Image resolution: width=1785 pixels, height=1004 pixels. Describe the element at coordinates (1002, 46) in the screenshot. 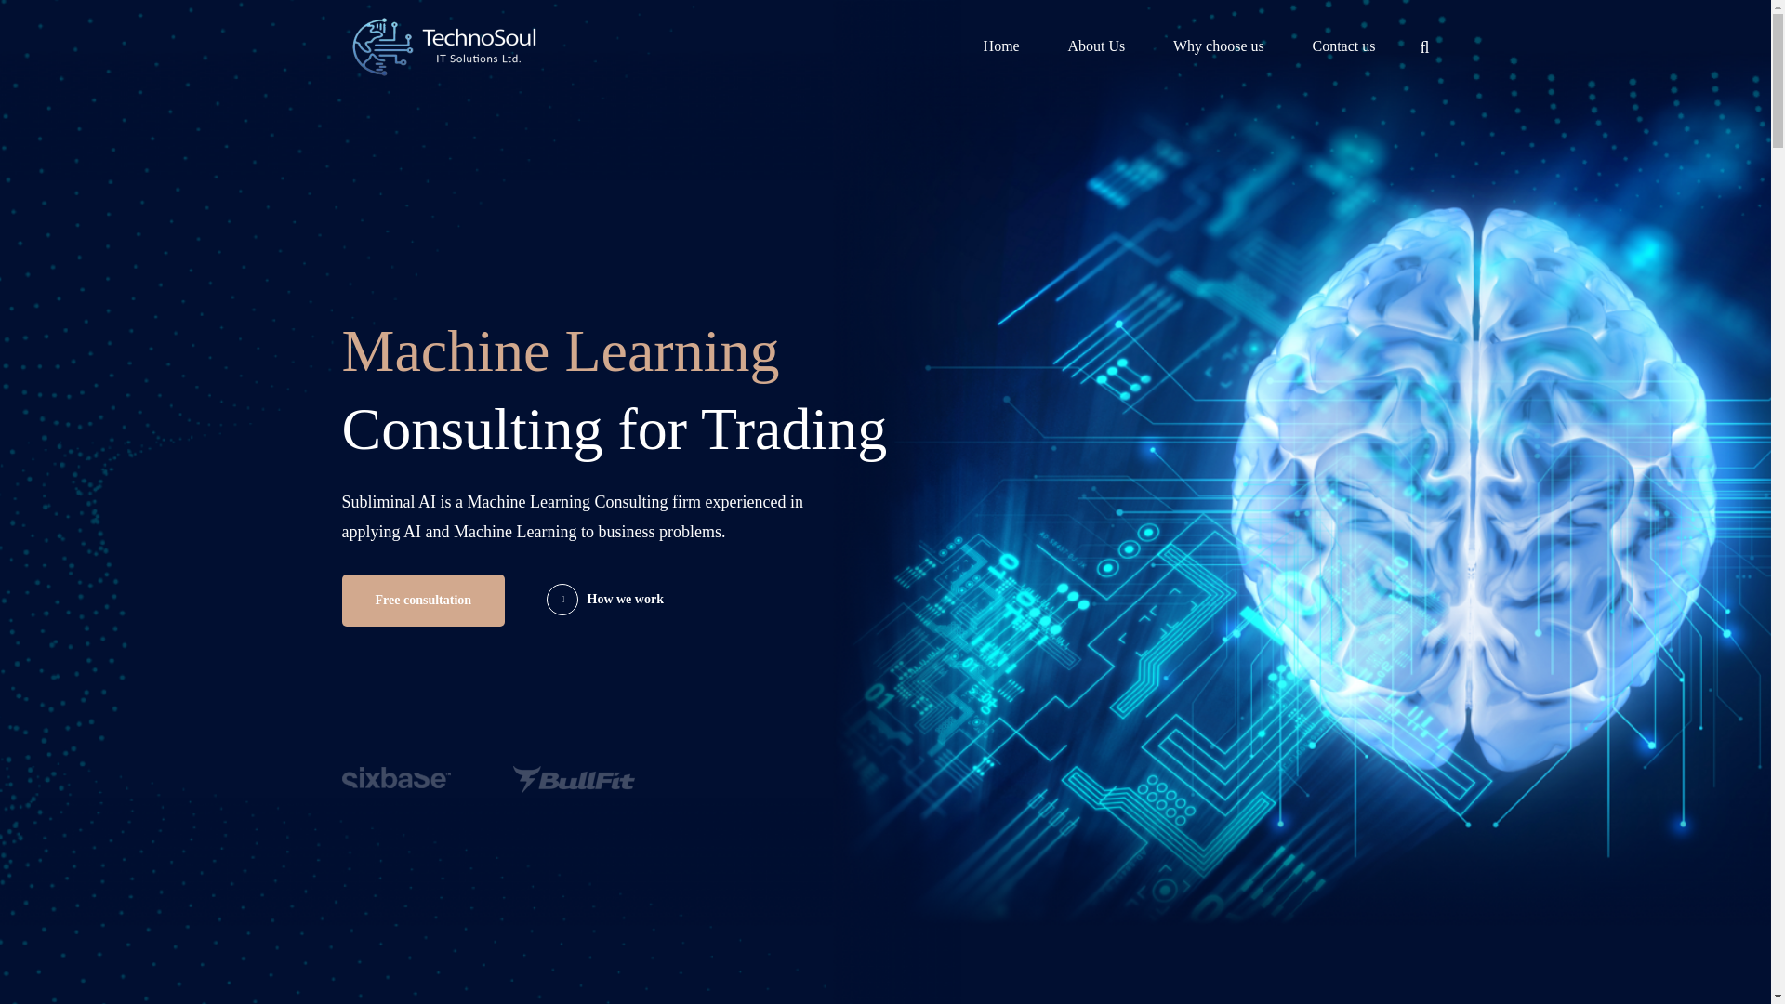

I see `Home` at that location.